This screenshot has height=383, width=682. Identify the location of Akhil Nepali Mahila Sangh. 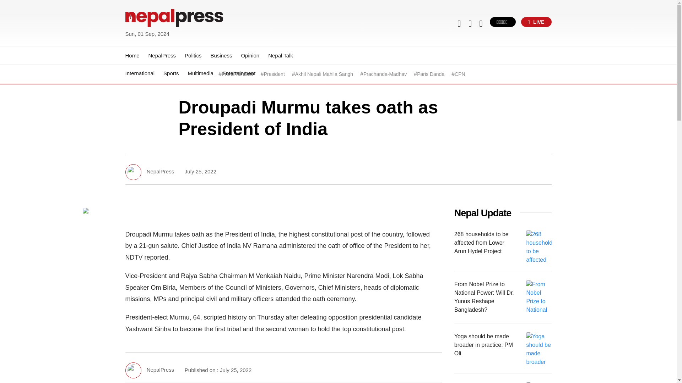
(324, 74).